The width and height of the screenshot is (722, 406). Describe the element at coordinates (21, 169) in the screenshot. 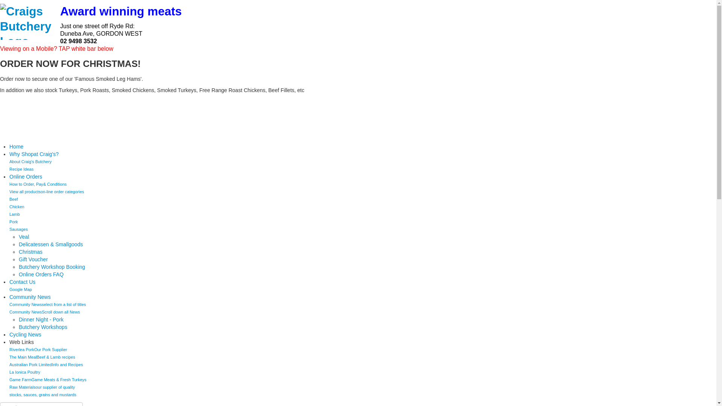

I see `Recipe Ideas` at that location.